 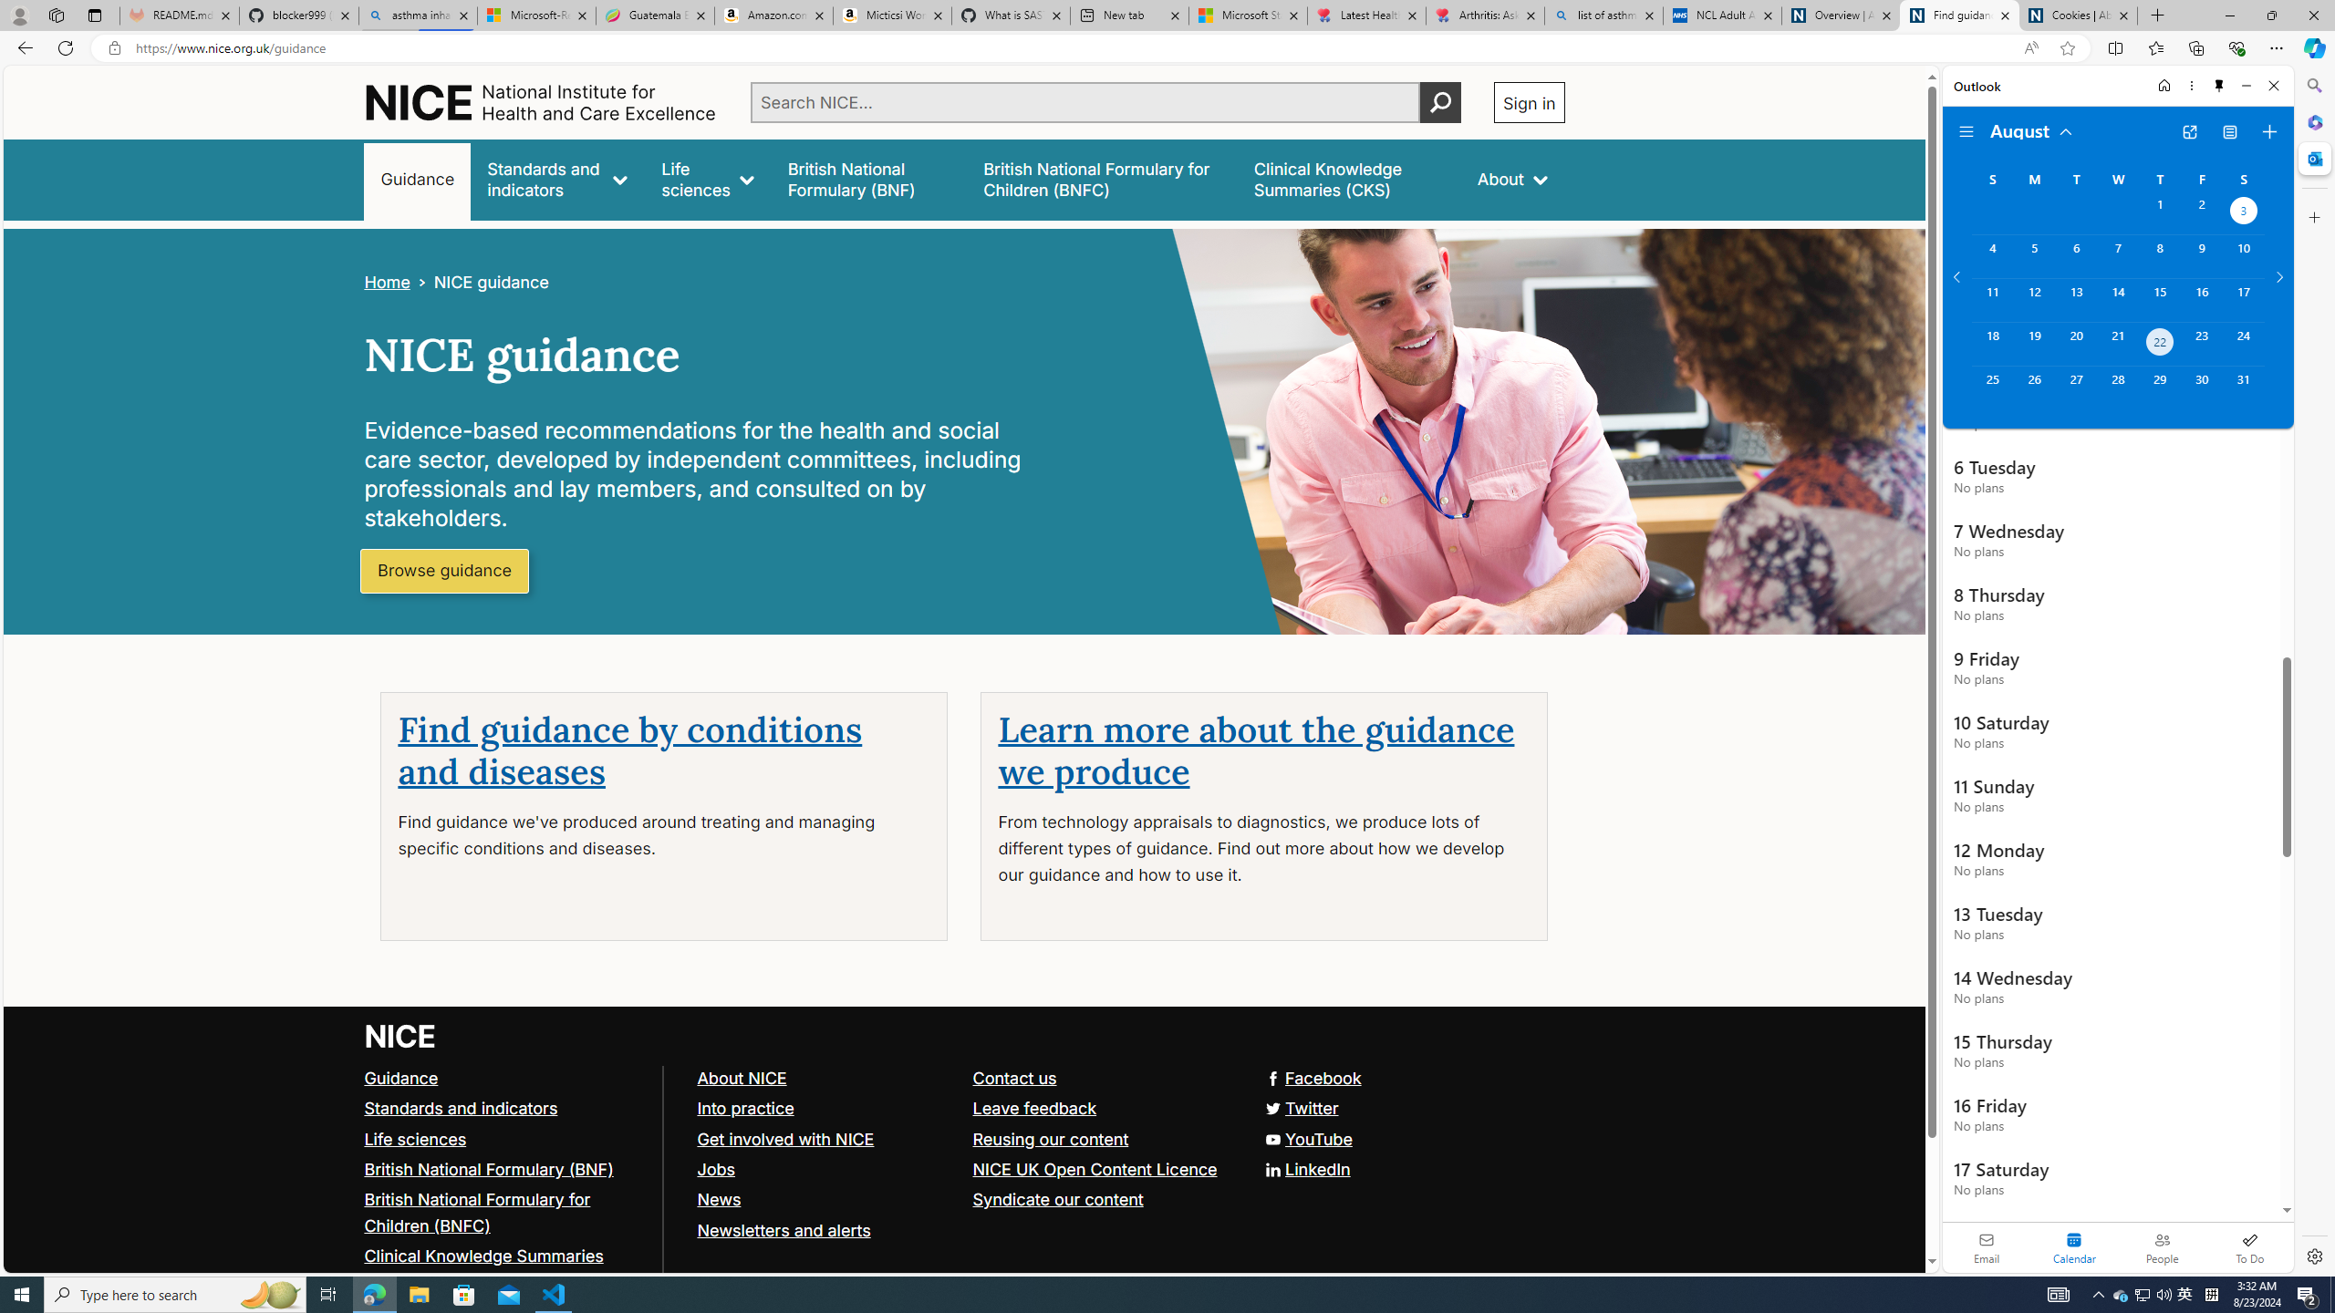 What do you see at coordinates (1057, 1199) in the screenshot?
I see `Syndicate our content` at bounding box center [1057, 1199].